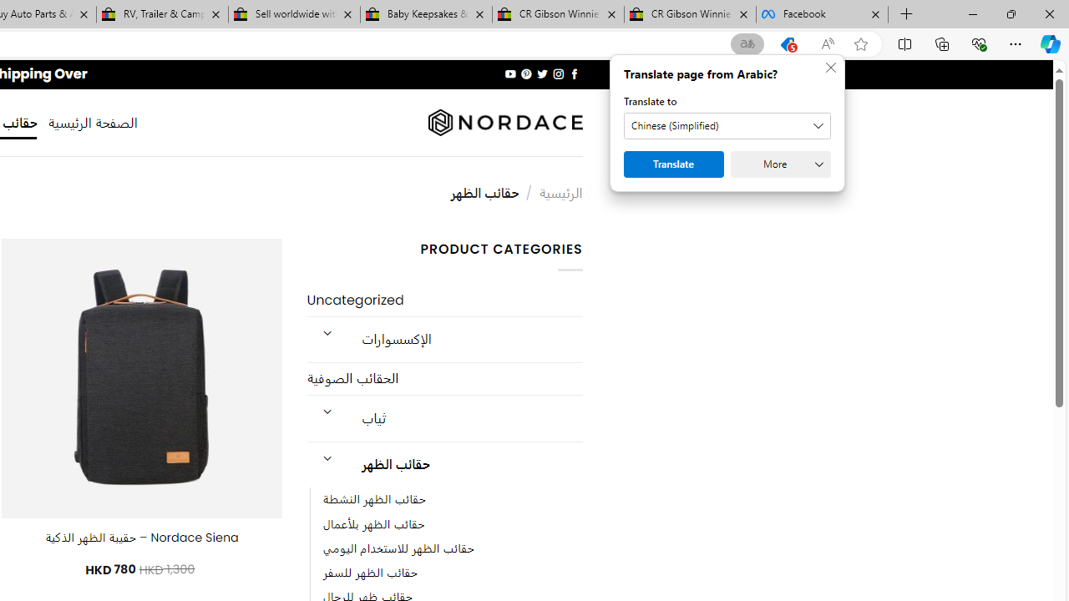  I want to click on Translate, so click(673, 164).